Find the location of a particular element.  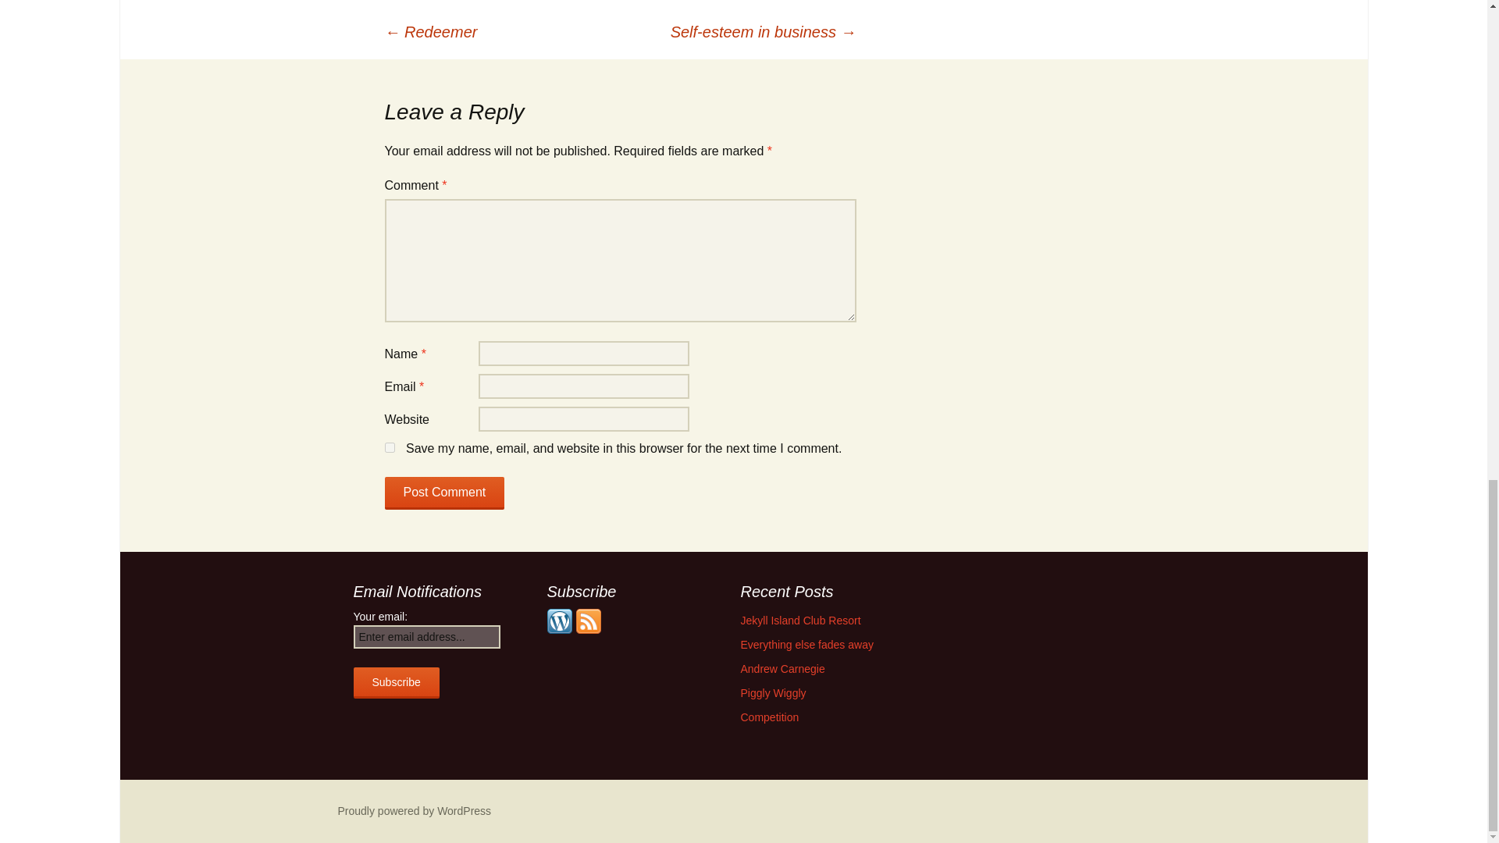

Jekyll Island Club Resort is located at coordinates (800, 621).